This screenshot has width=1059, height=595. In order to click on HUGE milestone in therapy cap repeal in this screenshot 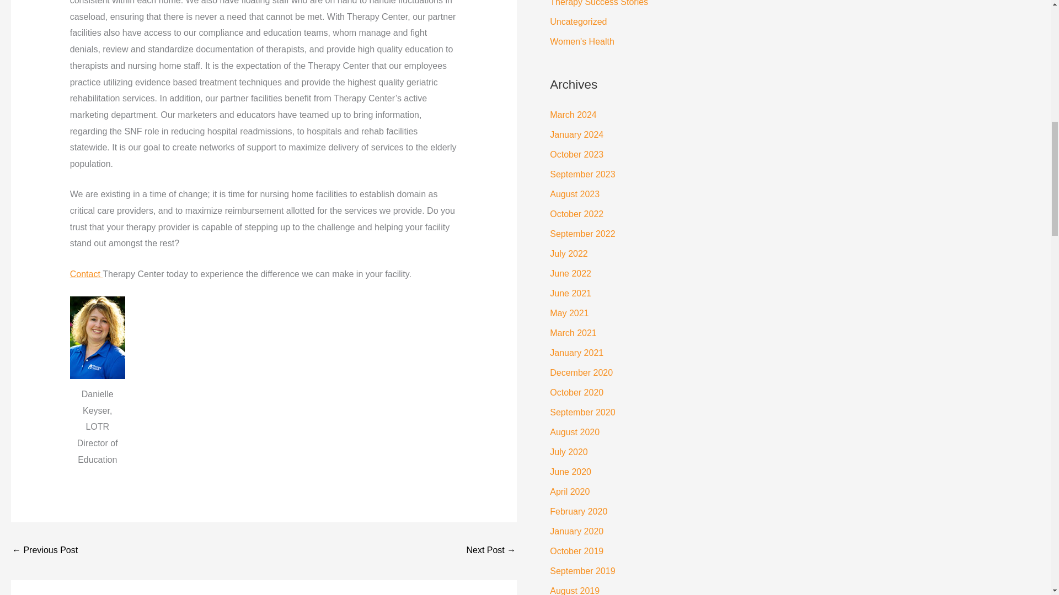, I will do `click(491, 551)`.